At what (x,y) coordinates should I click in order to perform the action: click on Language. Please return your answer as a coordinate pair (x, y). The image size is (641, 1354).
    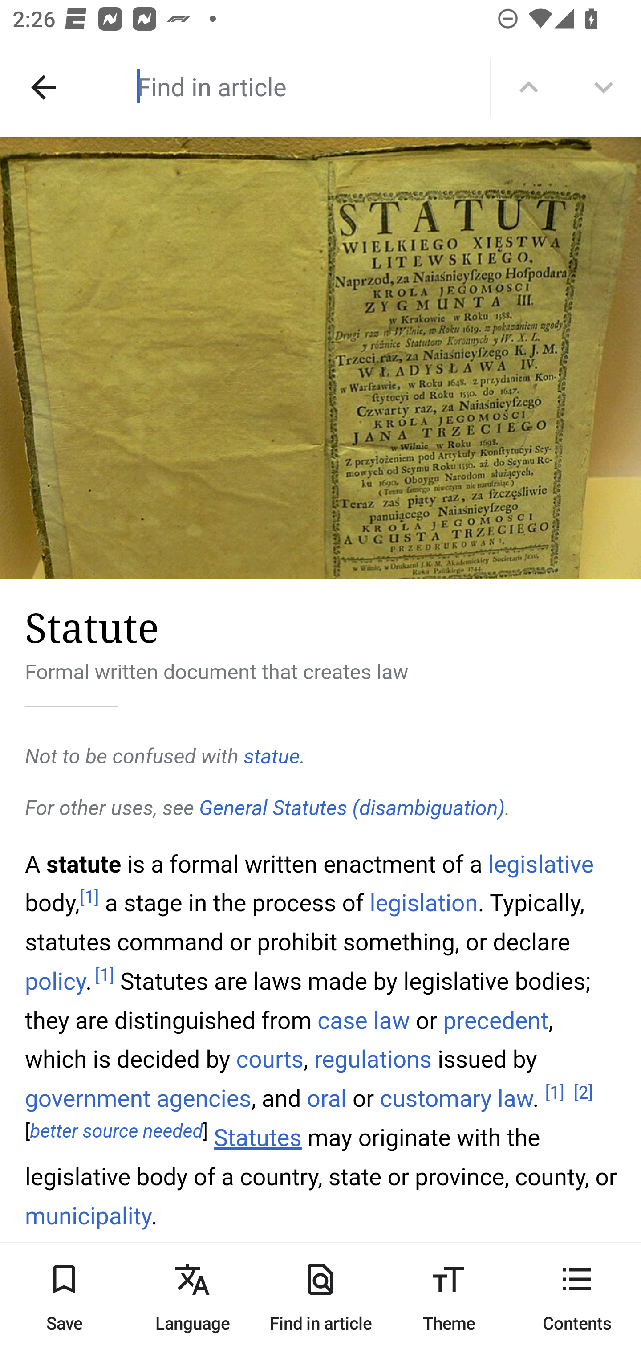
    Looking at the image, I should click on (192, 1298).